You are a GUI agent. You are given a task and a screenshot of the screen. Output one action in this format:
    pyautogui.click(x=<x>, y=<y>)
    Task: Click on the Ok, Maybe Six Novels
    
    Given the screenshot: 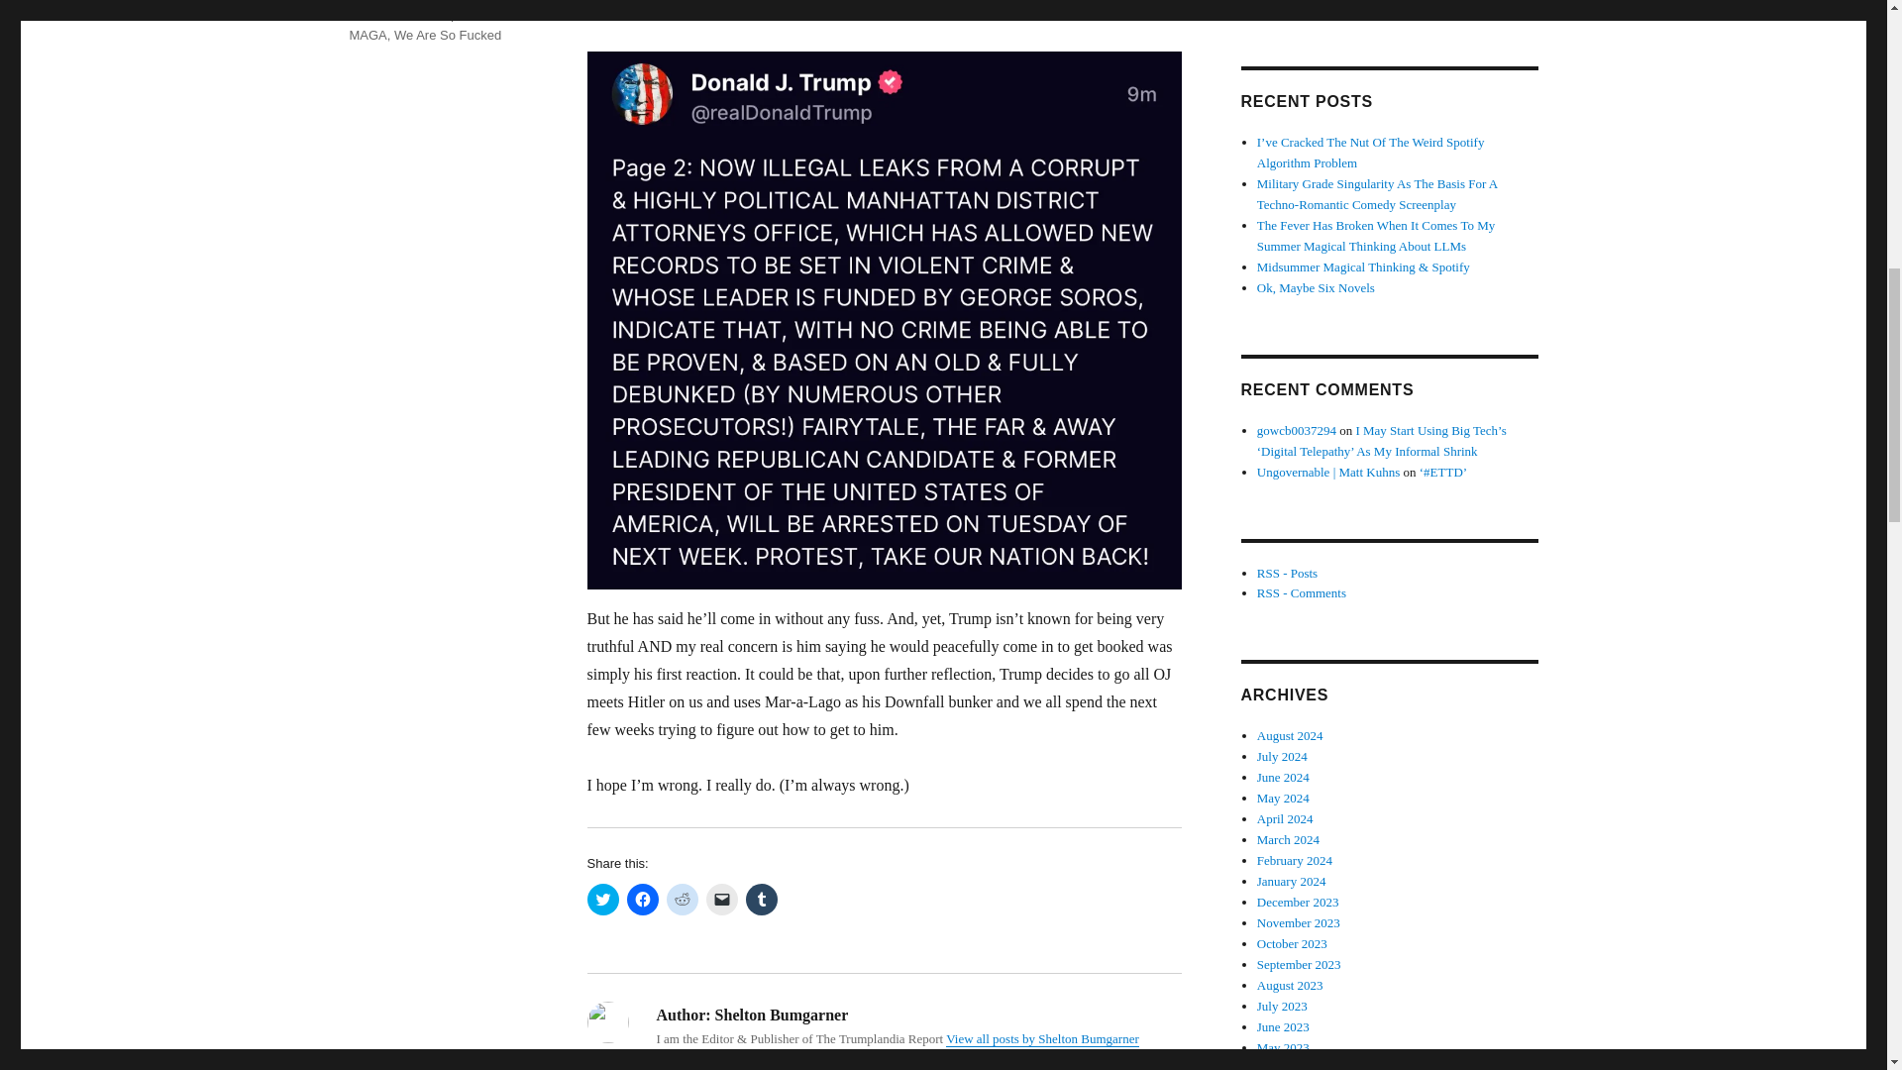 What is the action you would take?
    pyautogui.click(x=1316, y=287)
    